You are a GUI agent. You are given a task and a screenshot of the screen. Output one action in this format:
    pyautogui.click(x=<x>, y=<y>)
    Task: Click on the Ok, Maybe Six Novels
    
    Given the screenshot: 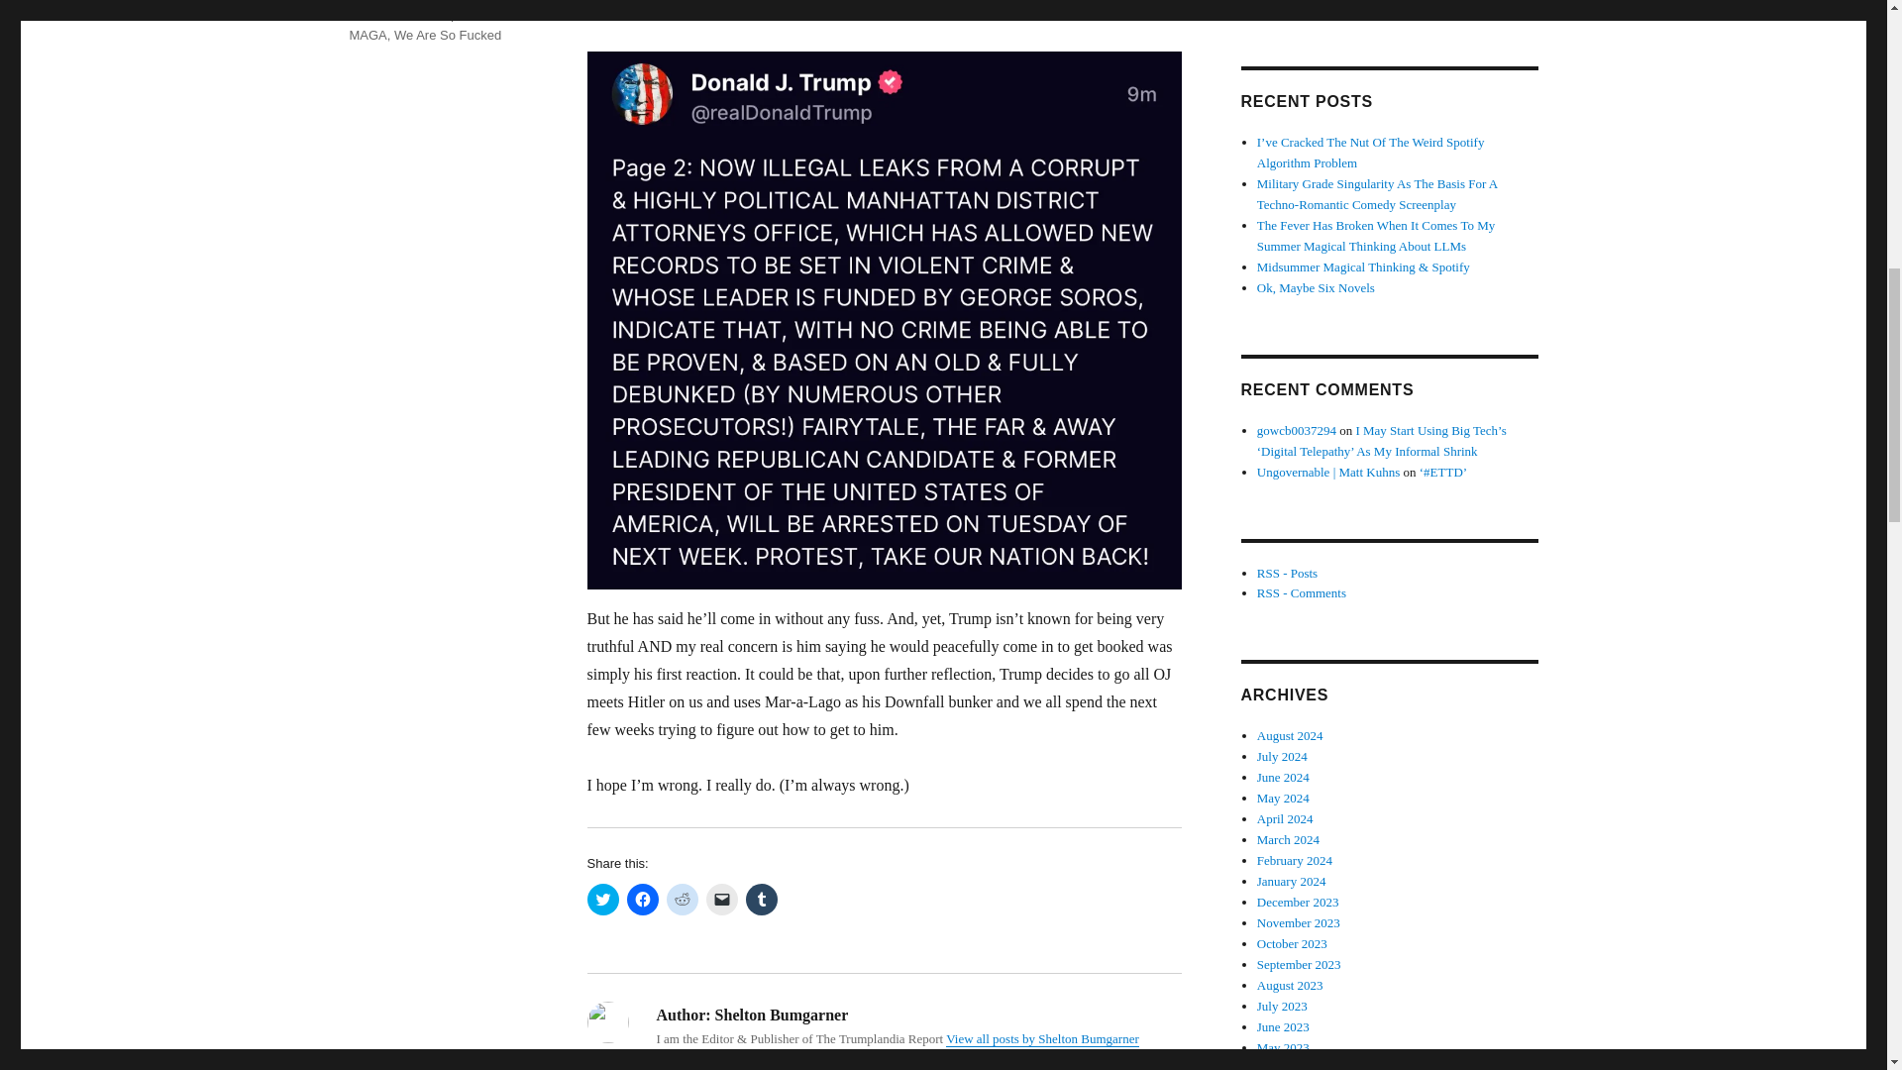 What is the action you would take?
    pyautogui.click(x=1316, y=287)
    